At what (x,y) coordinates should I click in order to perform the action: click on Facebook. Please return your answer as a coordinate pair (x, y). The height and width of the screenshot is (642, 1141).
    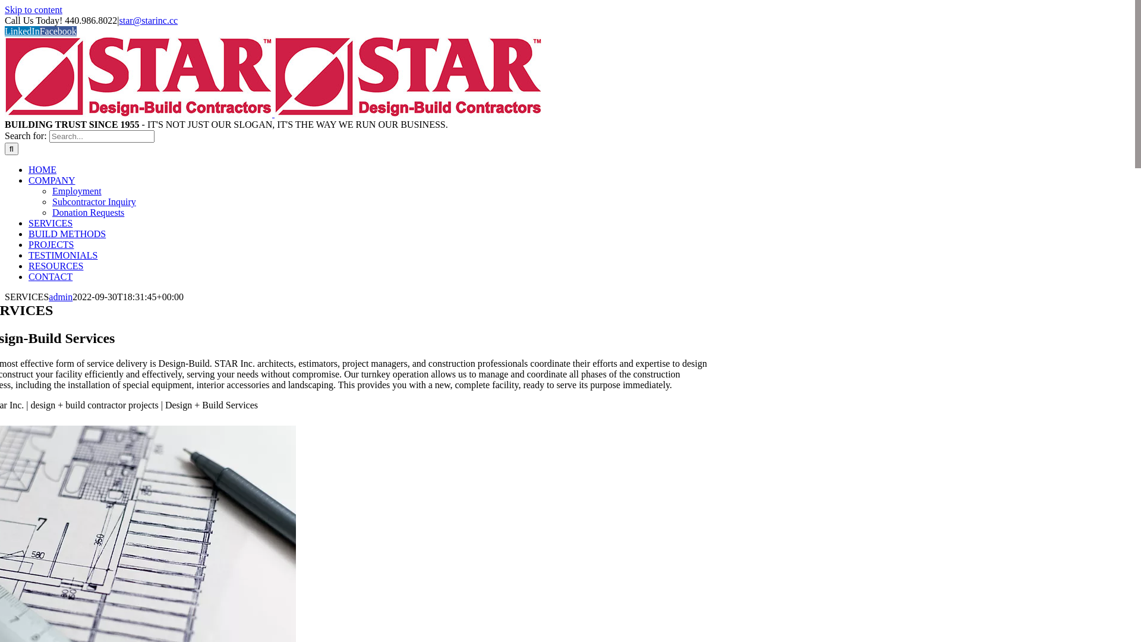
    Looking at the image, I should click on (58, 31).